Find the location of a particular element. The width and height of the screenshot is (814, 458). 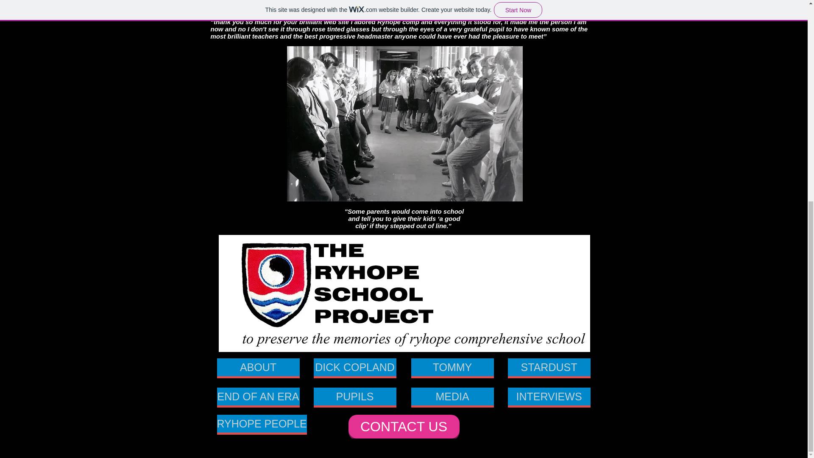

ABOUT is located at coordinates (258, 367).